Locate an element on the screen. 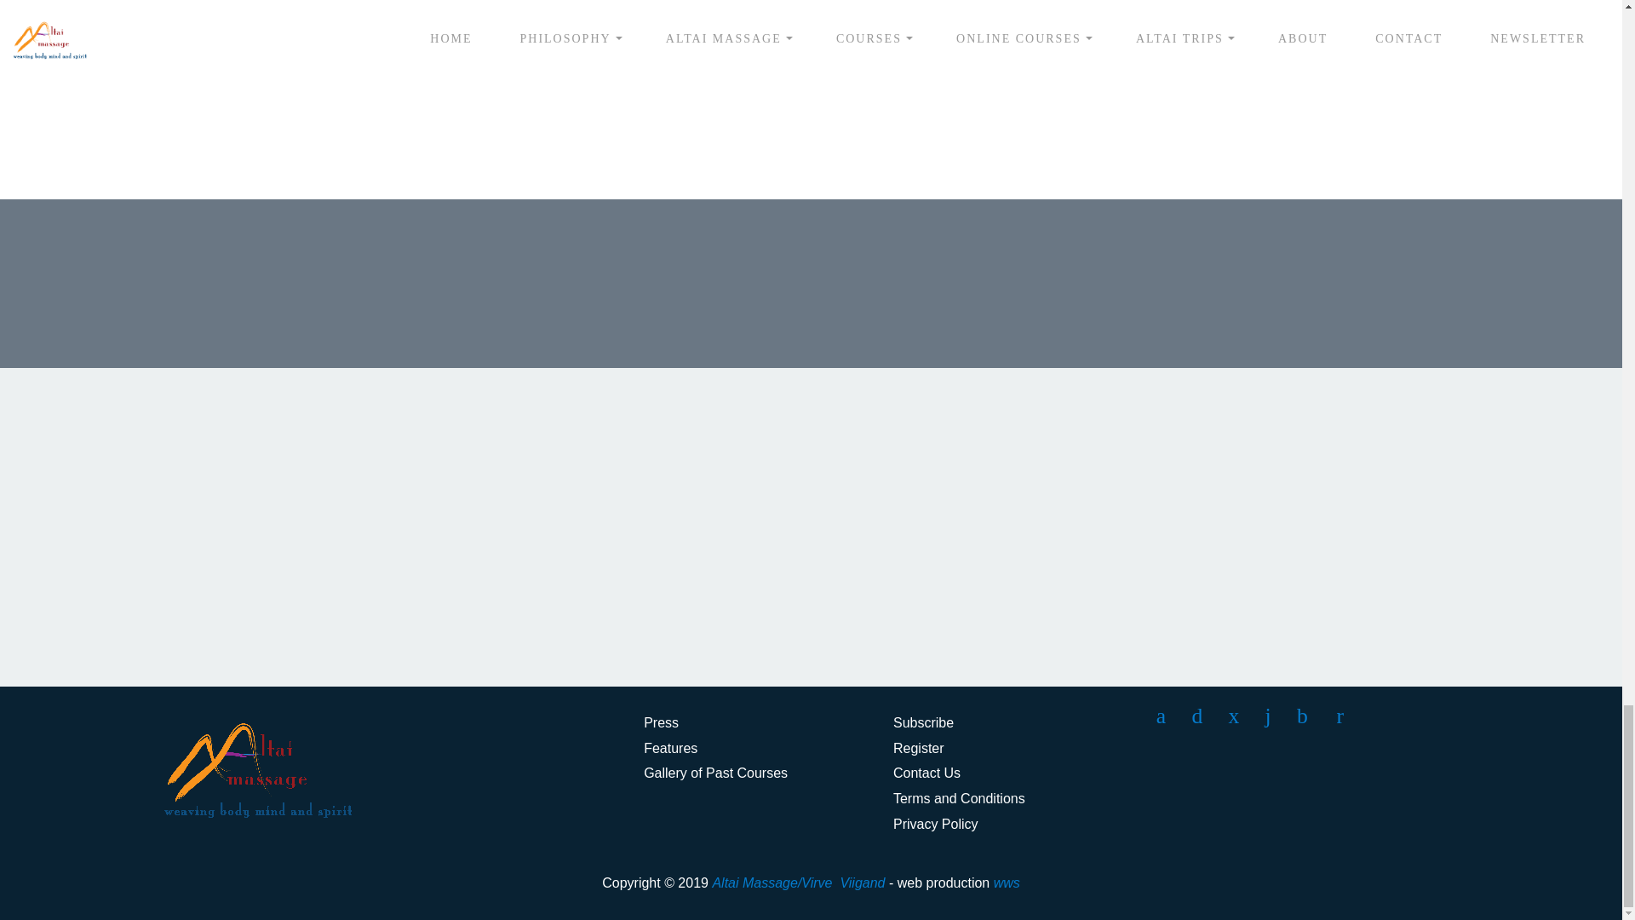  Press is located at coordinates (661, 722).